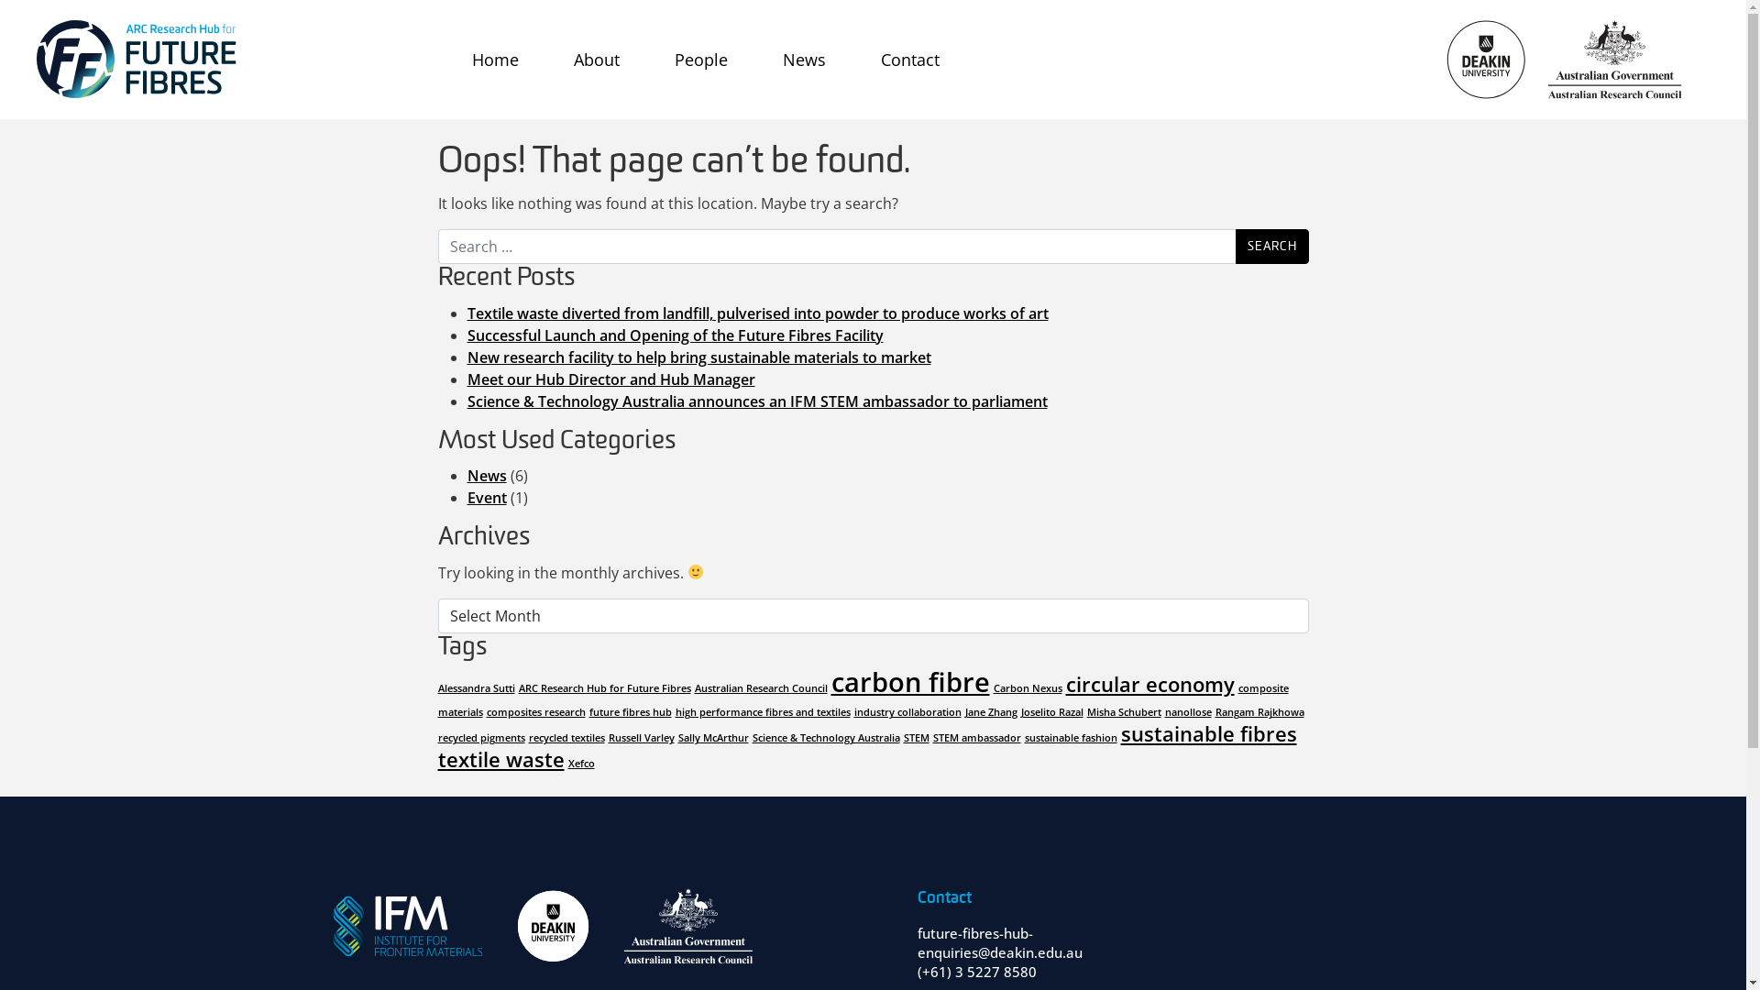 The width and height of the screenshot is (1760, 990). Describe the element at coordinates (917, 738) in the screenshot. I see `STEM` at that location.